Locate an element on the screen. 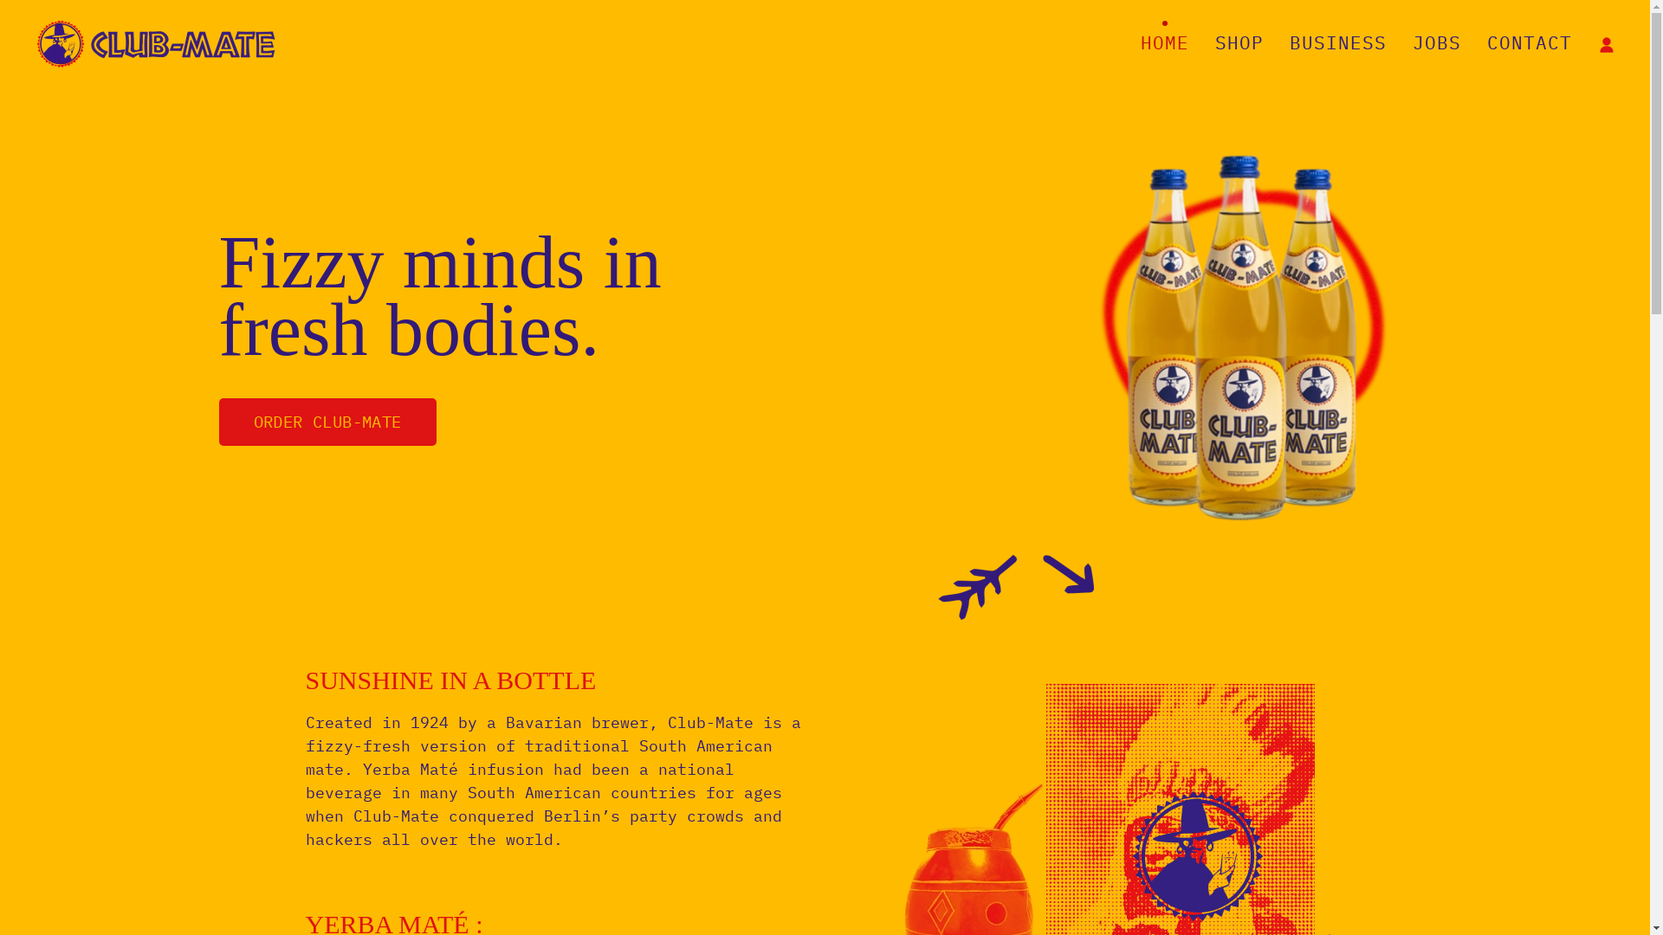 This screenshot has width=1663, height=935. HOME is located at coordinates (1165, 43).